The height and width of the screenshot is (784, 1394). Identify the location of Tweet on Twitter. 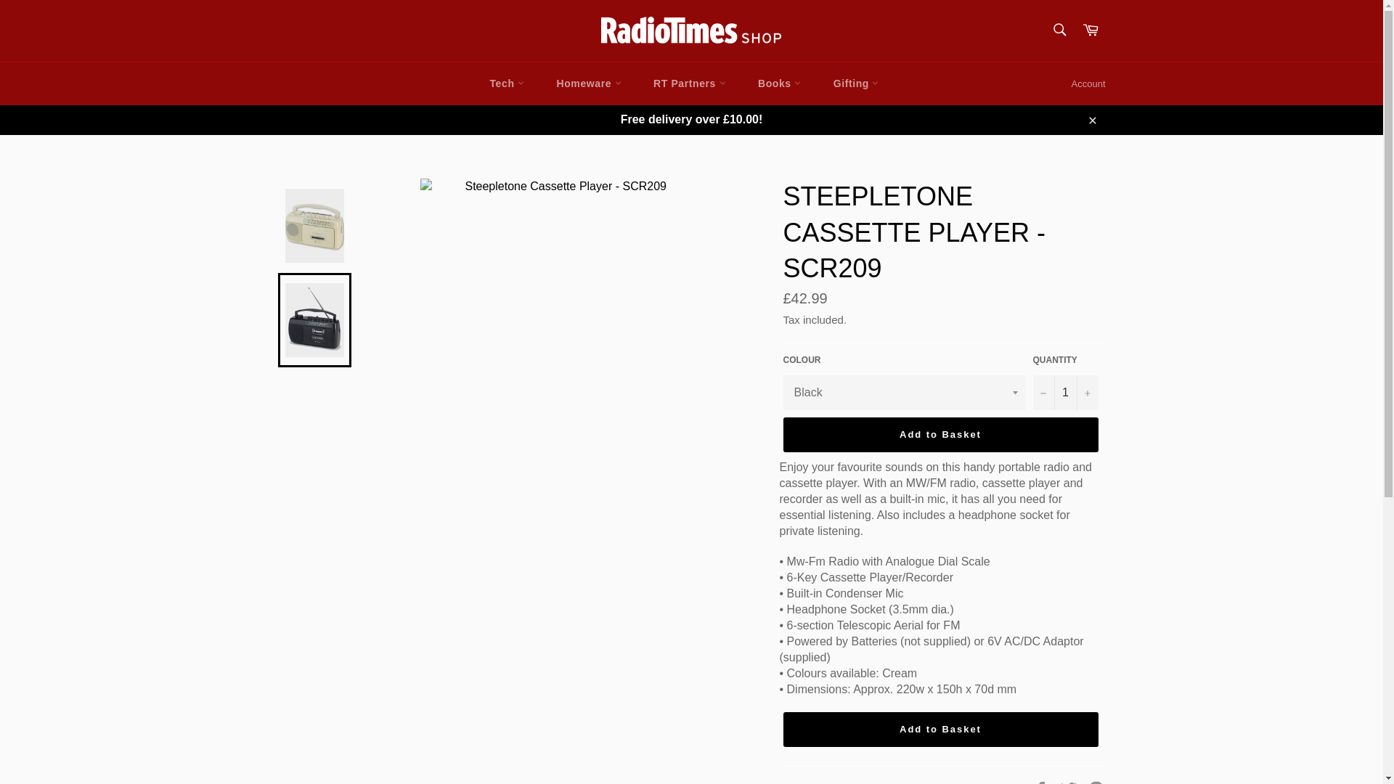
(1070, 783).